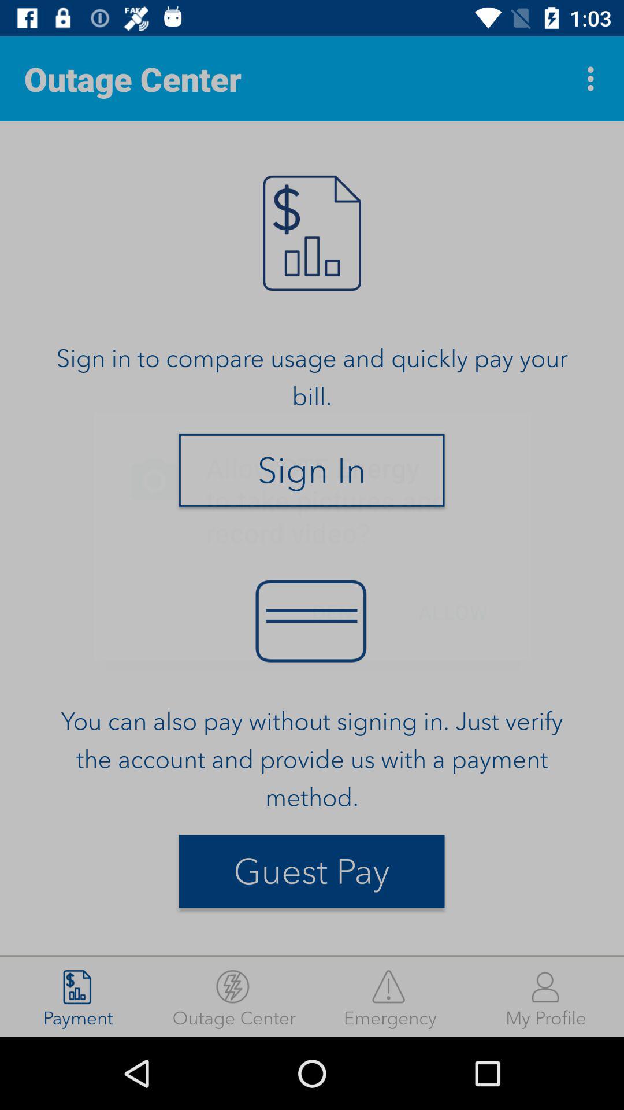  What do you see at coordinates (546, 997) in the screenshot?
I see `tap the item at the bottom right corner` at bounding box center [546, 997].